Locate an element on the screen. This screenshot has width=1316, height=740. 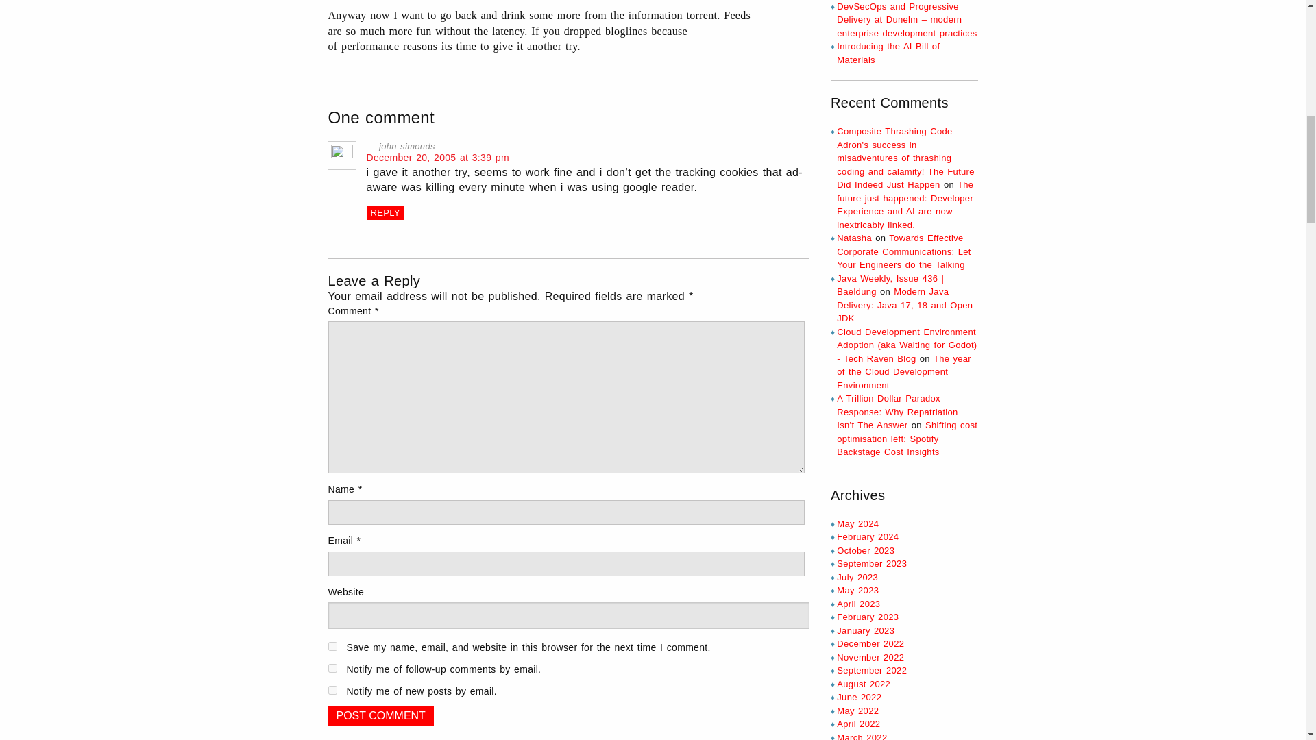
subscribe is located at coordinates (332, 667).